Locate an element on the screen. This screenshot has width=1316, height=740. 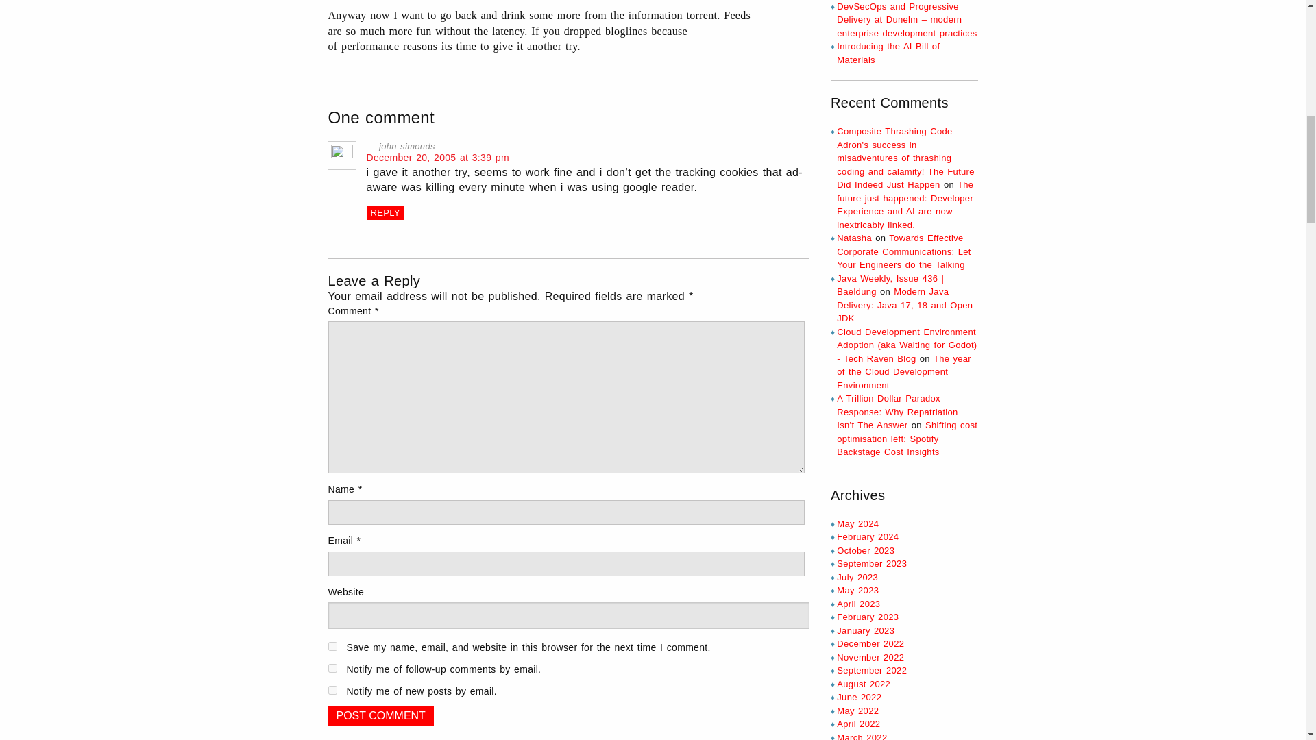
subscribe is located at coordinates (332, 667).